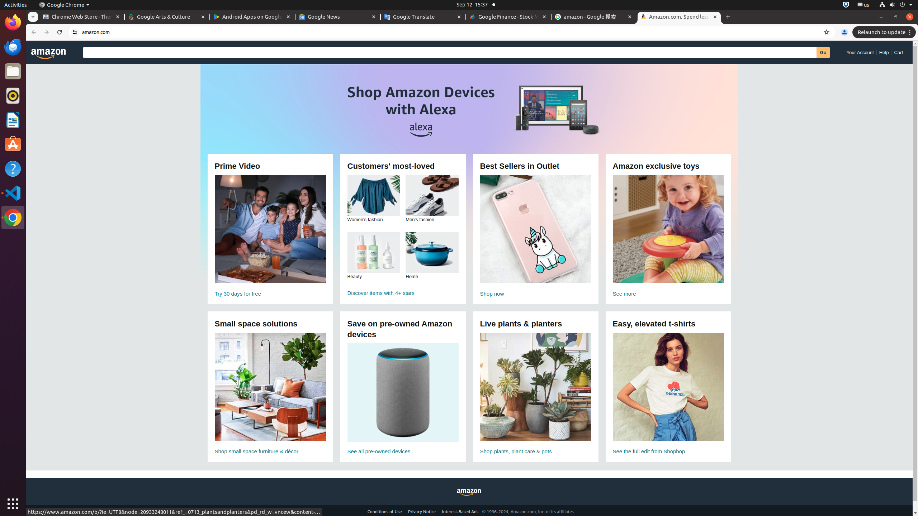  What do you see at coordinates (167, 17) in the screenshot?
I see `Google Arts & Culture - Memory usage - 57.6 MB` at bounding box center [167, 17].